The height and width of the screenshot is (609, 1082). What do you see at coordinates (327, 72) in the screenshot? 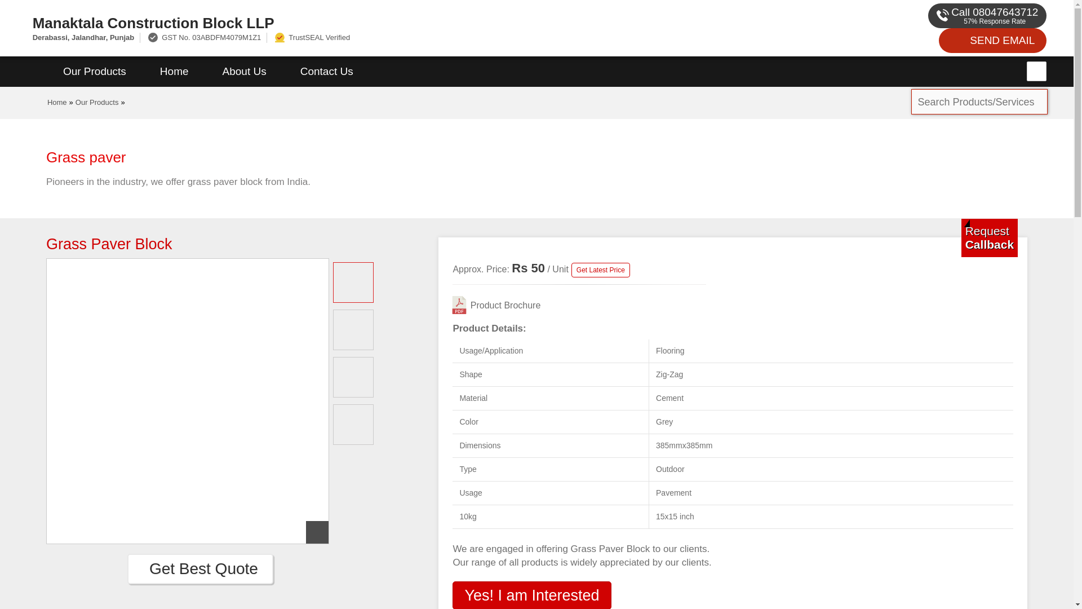
I see `Contact Us` at bounding box center [327, 72].